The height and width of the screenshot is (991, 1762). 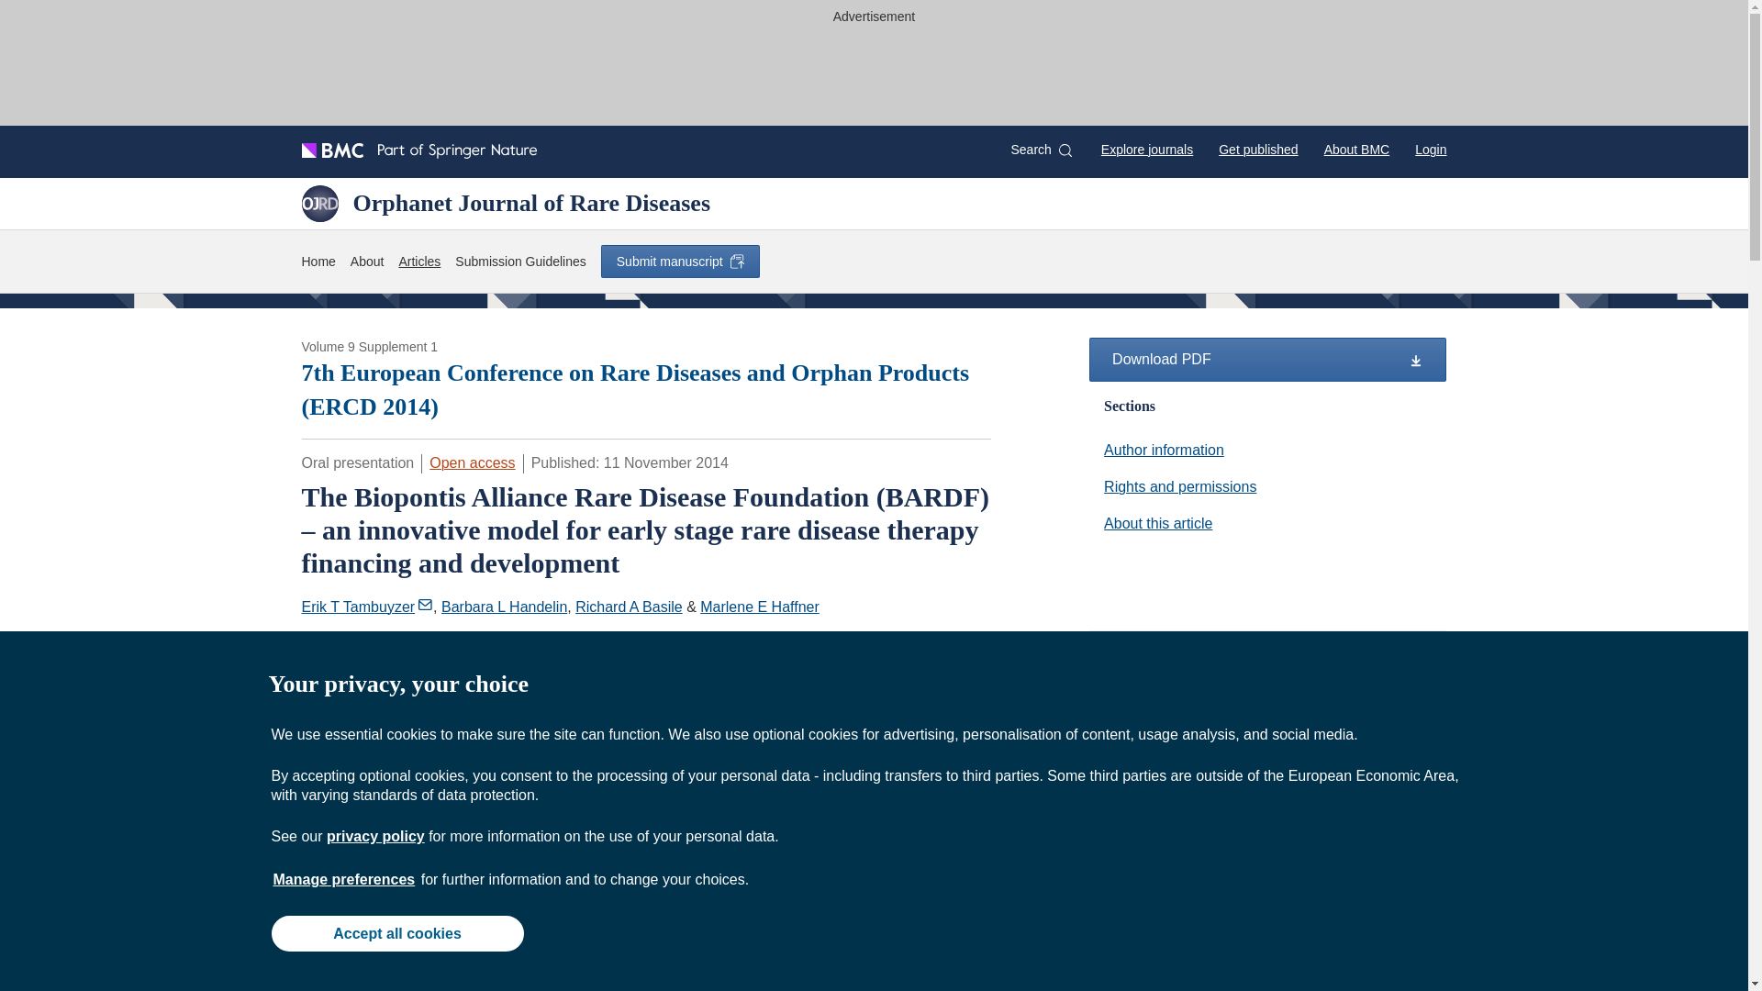 What do you see at coordinates (396, 932) in the screenshot?
I see `Accept all cookies` at bounding box center [396, 932].